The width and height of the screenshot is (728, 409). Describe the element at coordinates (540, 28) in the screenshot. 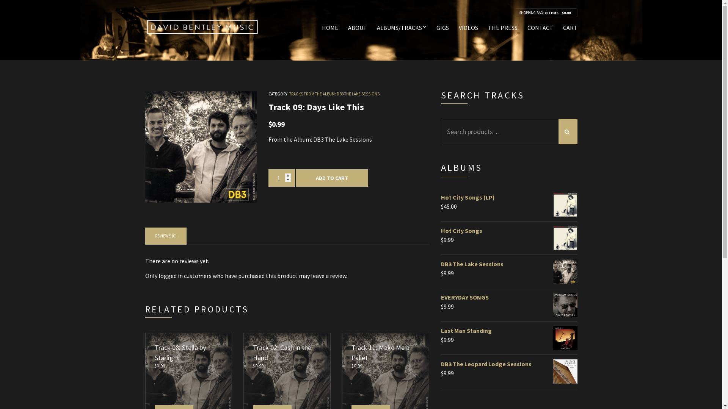

I see `CONTACT` at that location.